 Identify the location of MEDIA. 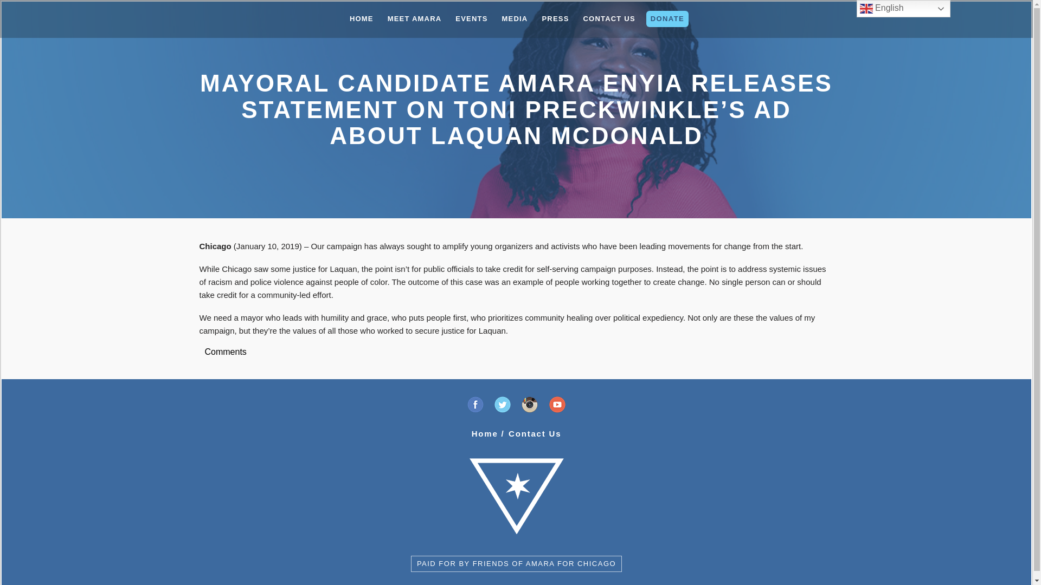
(515, 18).